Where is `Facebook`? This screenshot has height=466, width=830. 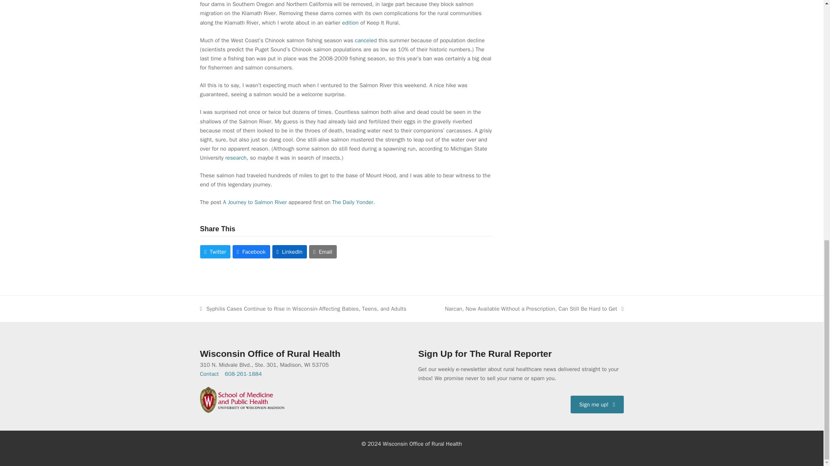
Facebook is located at coordinates (251, 251).